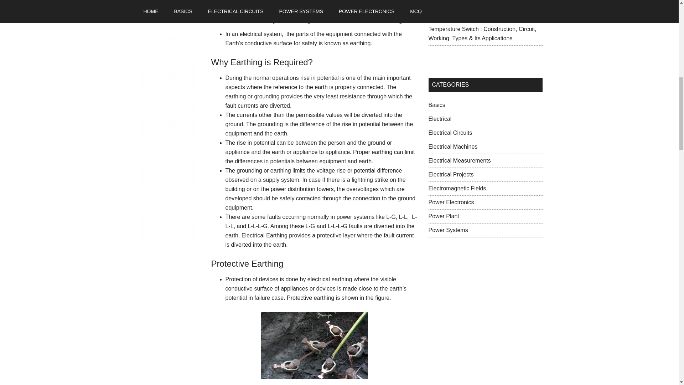  I want to click on Electromagnetic Fields, so click(457, 188).